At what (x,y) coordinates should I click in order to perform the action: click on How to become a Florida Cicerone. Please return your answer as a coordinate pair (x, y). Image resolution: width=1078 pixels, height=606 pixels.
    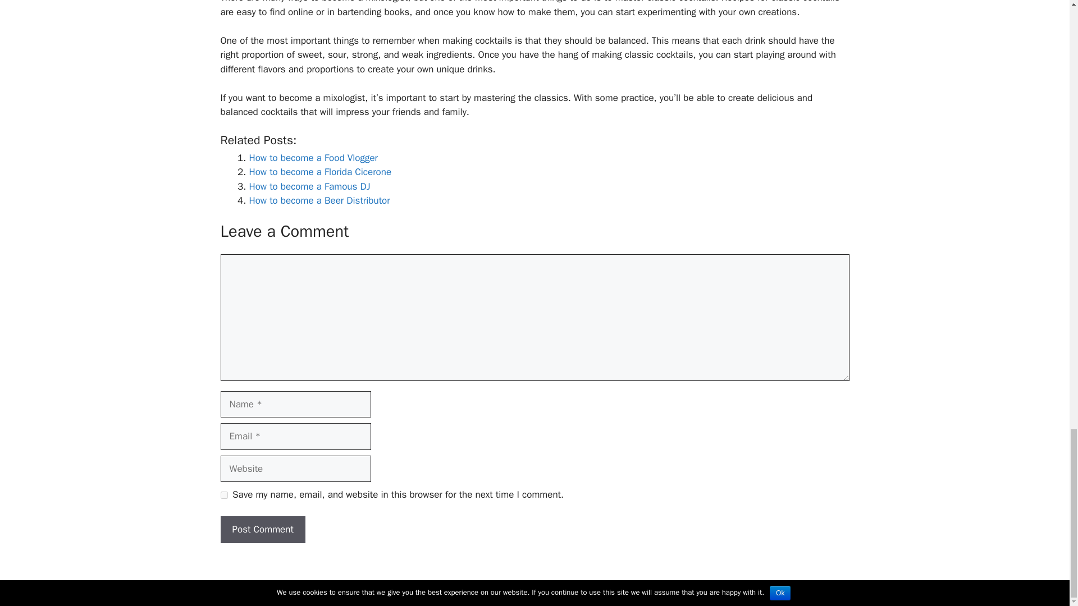
    Looking at the image, I should click on (320, 172).